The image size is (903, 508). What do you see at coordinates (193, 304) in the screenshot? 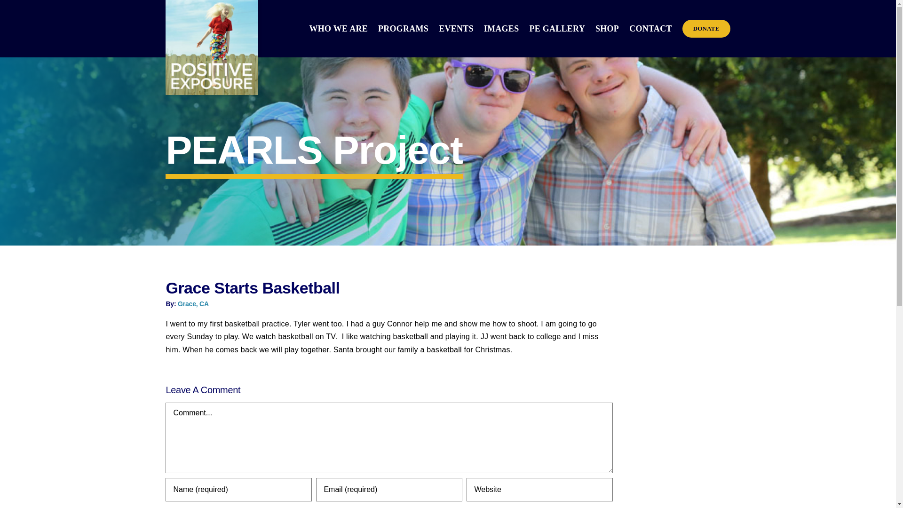
I see `Grace, CA` at bounding box center [193, 304].